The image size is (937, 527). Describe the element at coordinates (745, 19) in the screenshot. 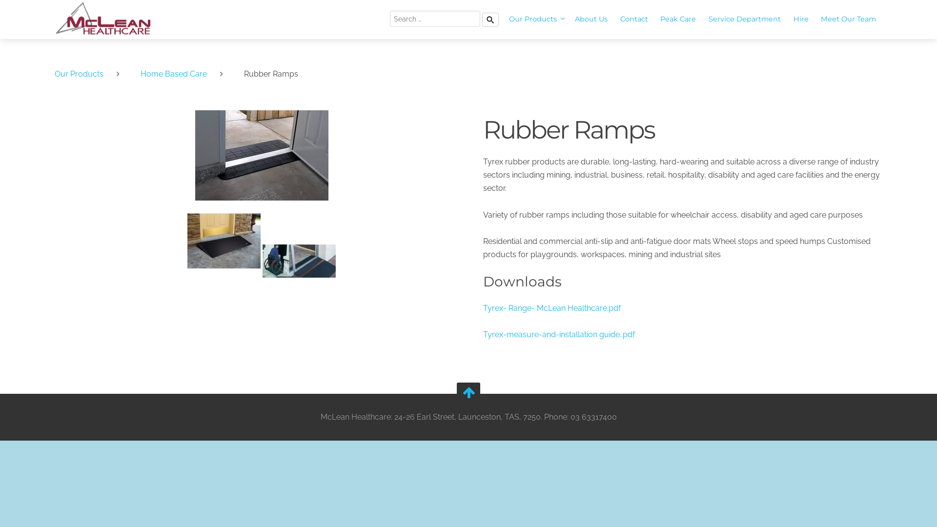

I see `Service Department` at that location.